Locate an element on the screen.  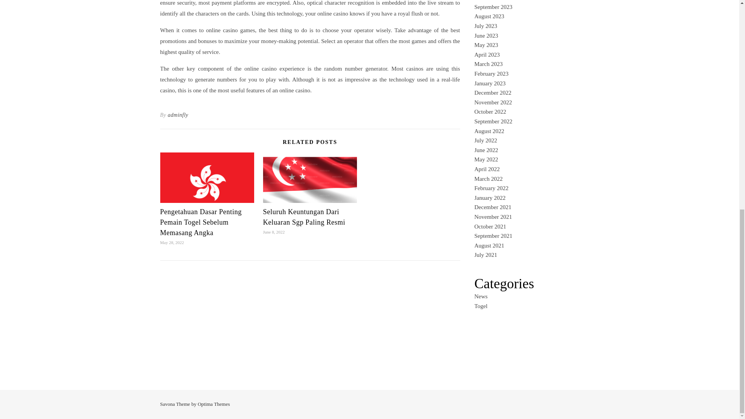
March 2023 is located at coordinates (488, 64).